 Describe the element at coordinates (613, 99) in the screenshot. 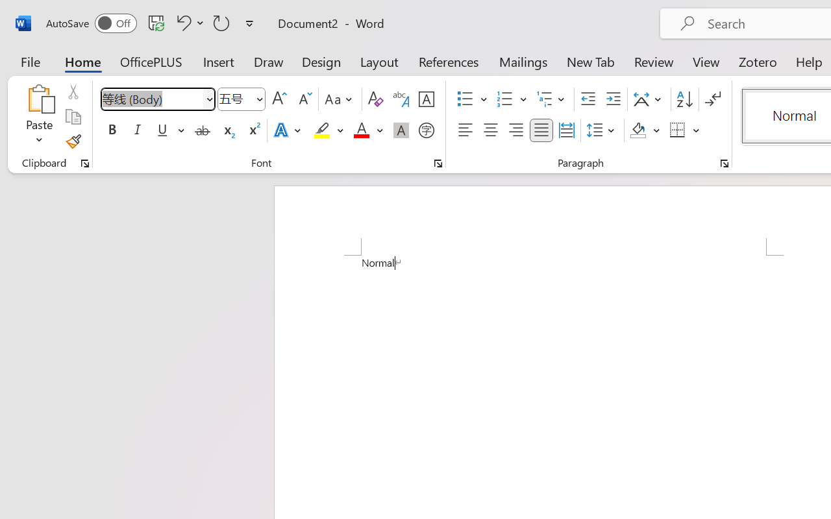

I see `Increase Indent` at that location.